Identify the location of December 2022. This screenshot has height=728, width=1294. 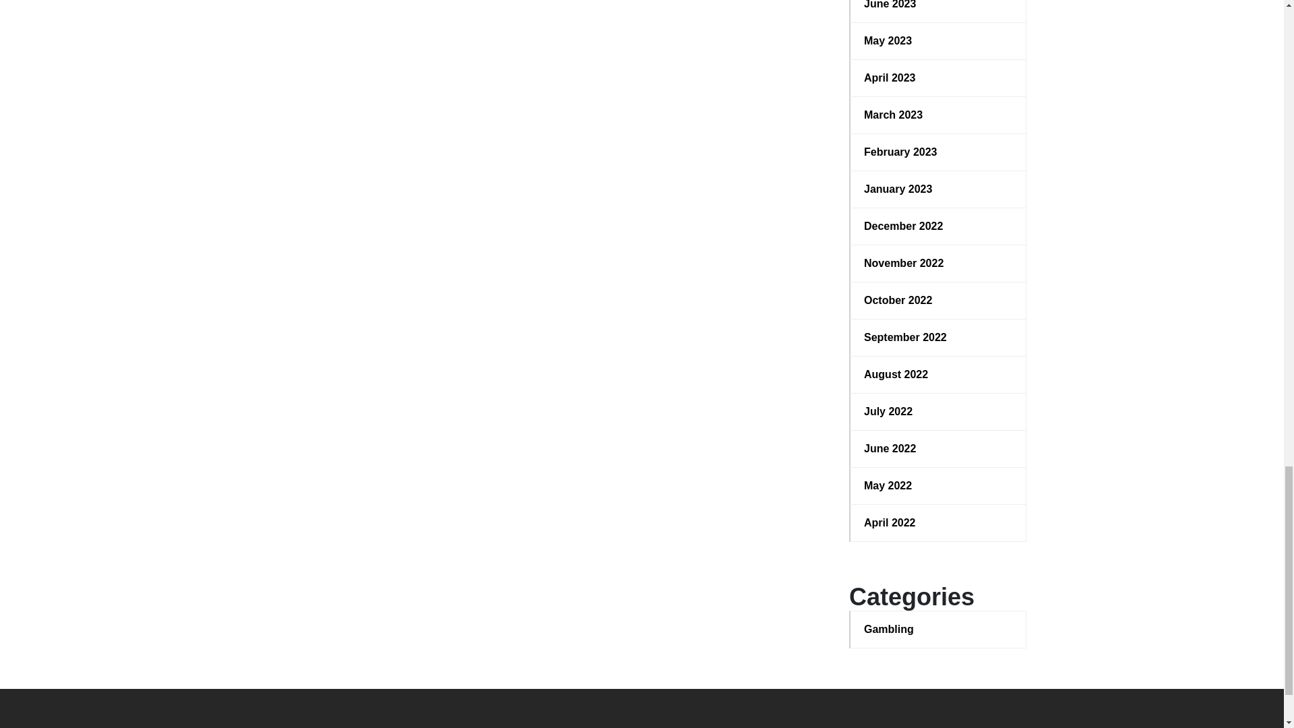
(938, 226).